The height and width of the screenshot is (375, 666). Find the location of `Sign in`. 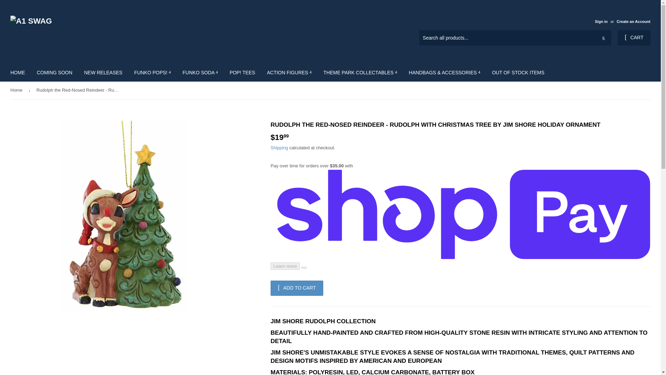

Sign in is located at coordinates (601, 22).